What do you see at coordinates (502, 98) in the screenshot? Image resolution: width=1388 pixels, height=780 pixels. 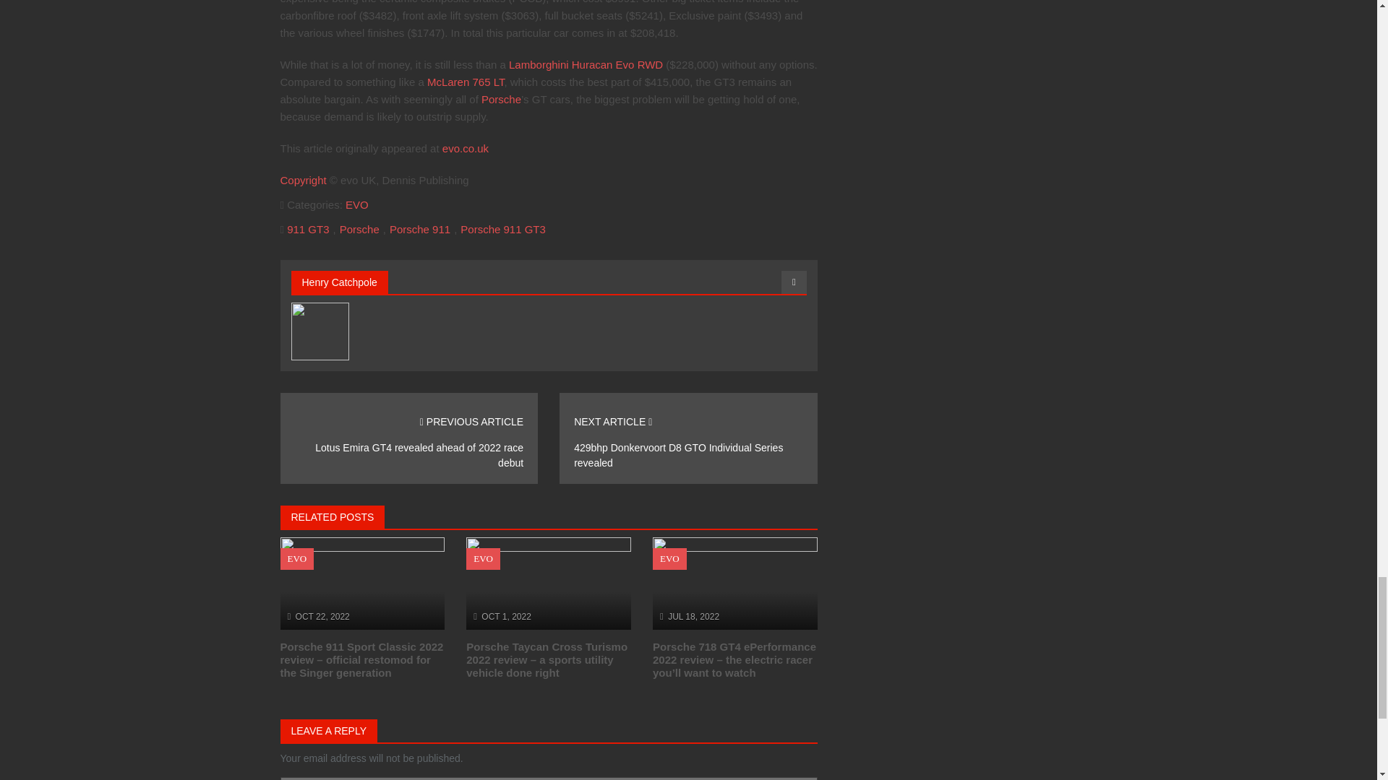 I see `Porsche` at bounding box center [502, 98].